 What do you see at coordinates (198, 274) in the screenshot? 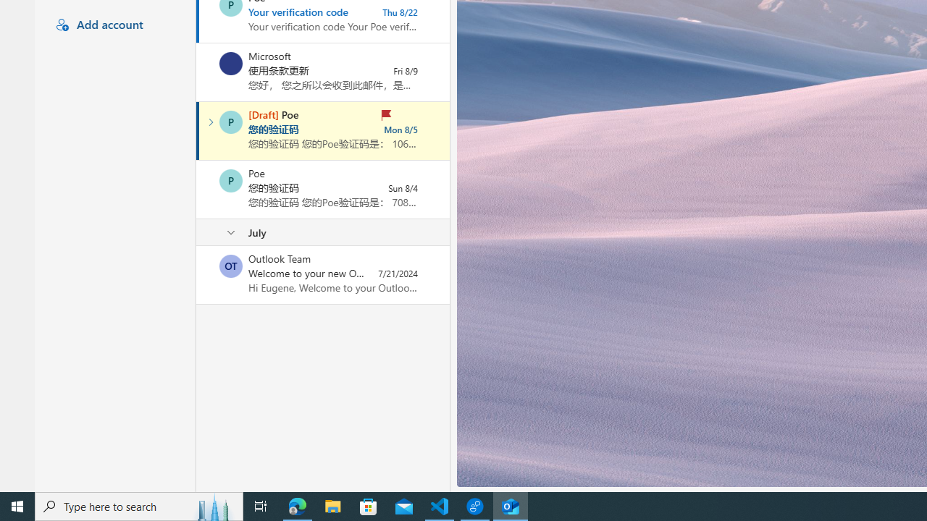
I see `Mark as unread` at bounding box center [198, 274].